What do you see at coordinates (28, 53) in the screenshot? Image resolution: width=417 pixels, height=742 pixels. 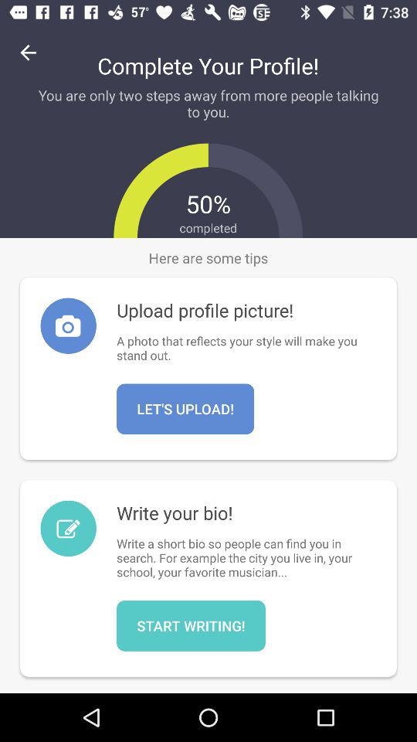 I see `turn on the item above you are only` at bounding box center [28, 53].